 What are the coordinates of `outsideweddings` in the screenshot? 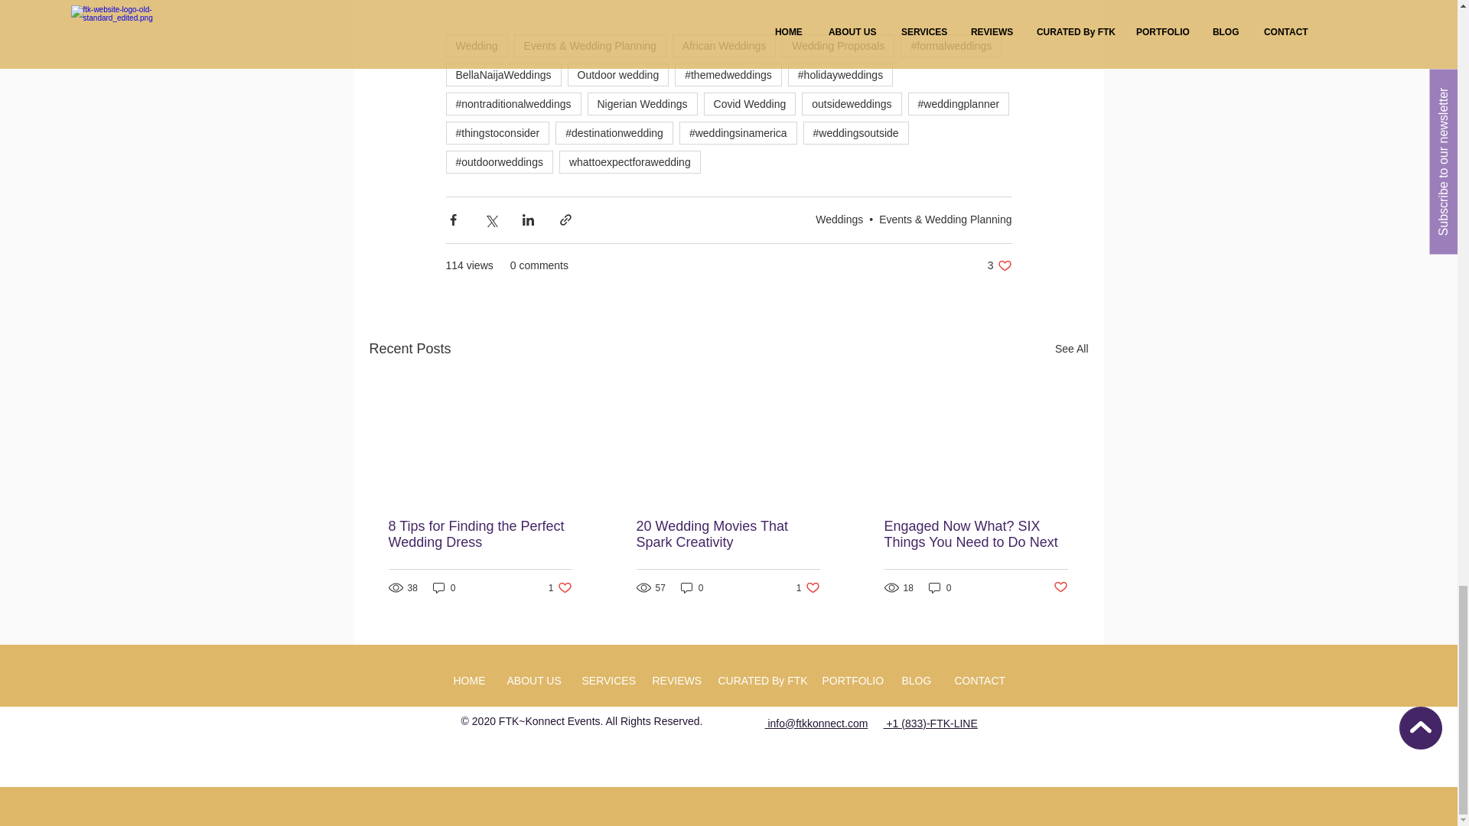 It's located at (852, 104).